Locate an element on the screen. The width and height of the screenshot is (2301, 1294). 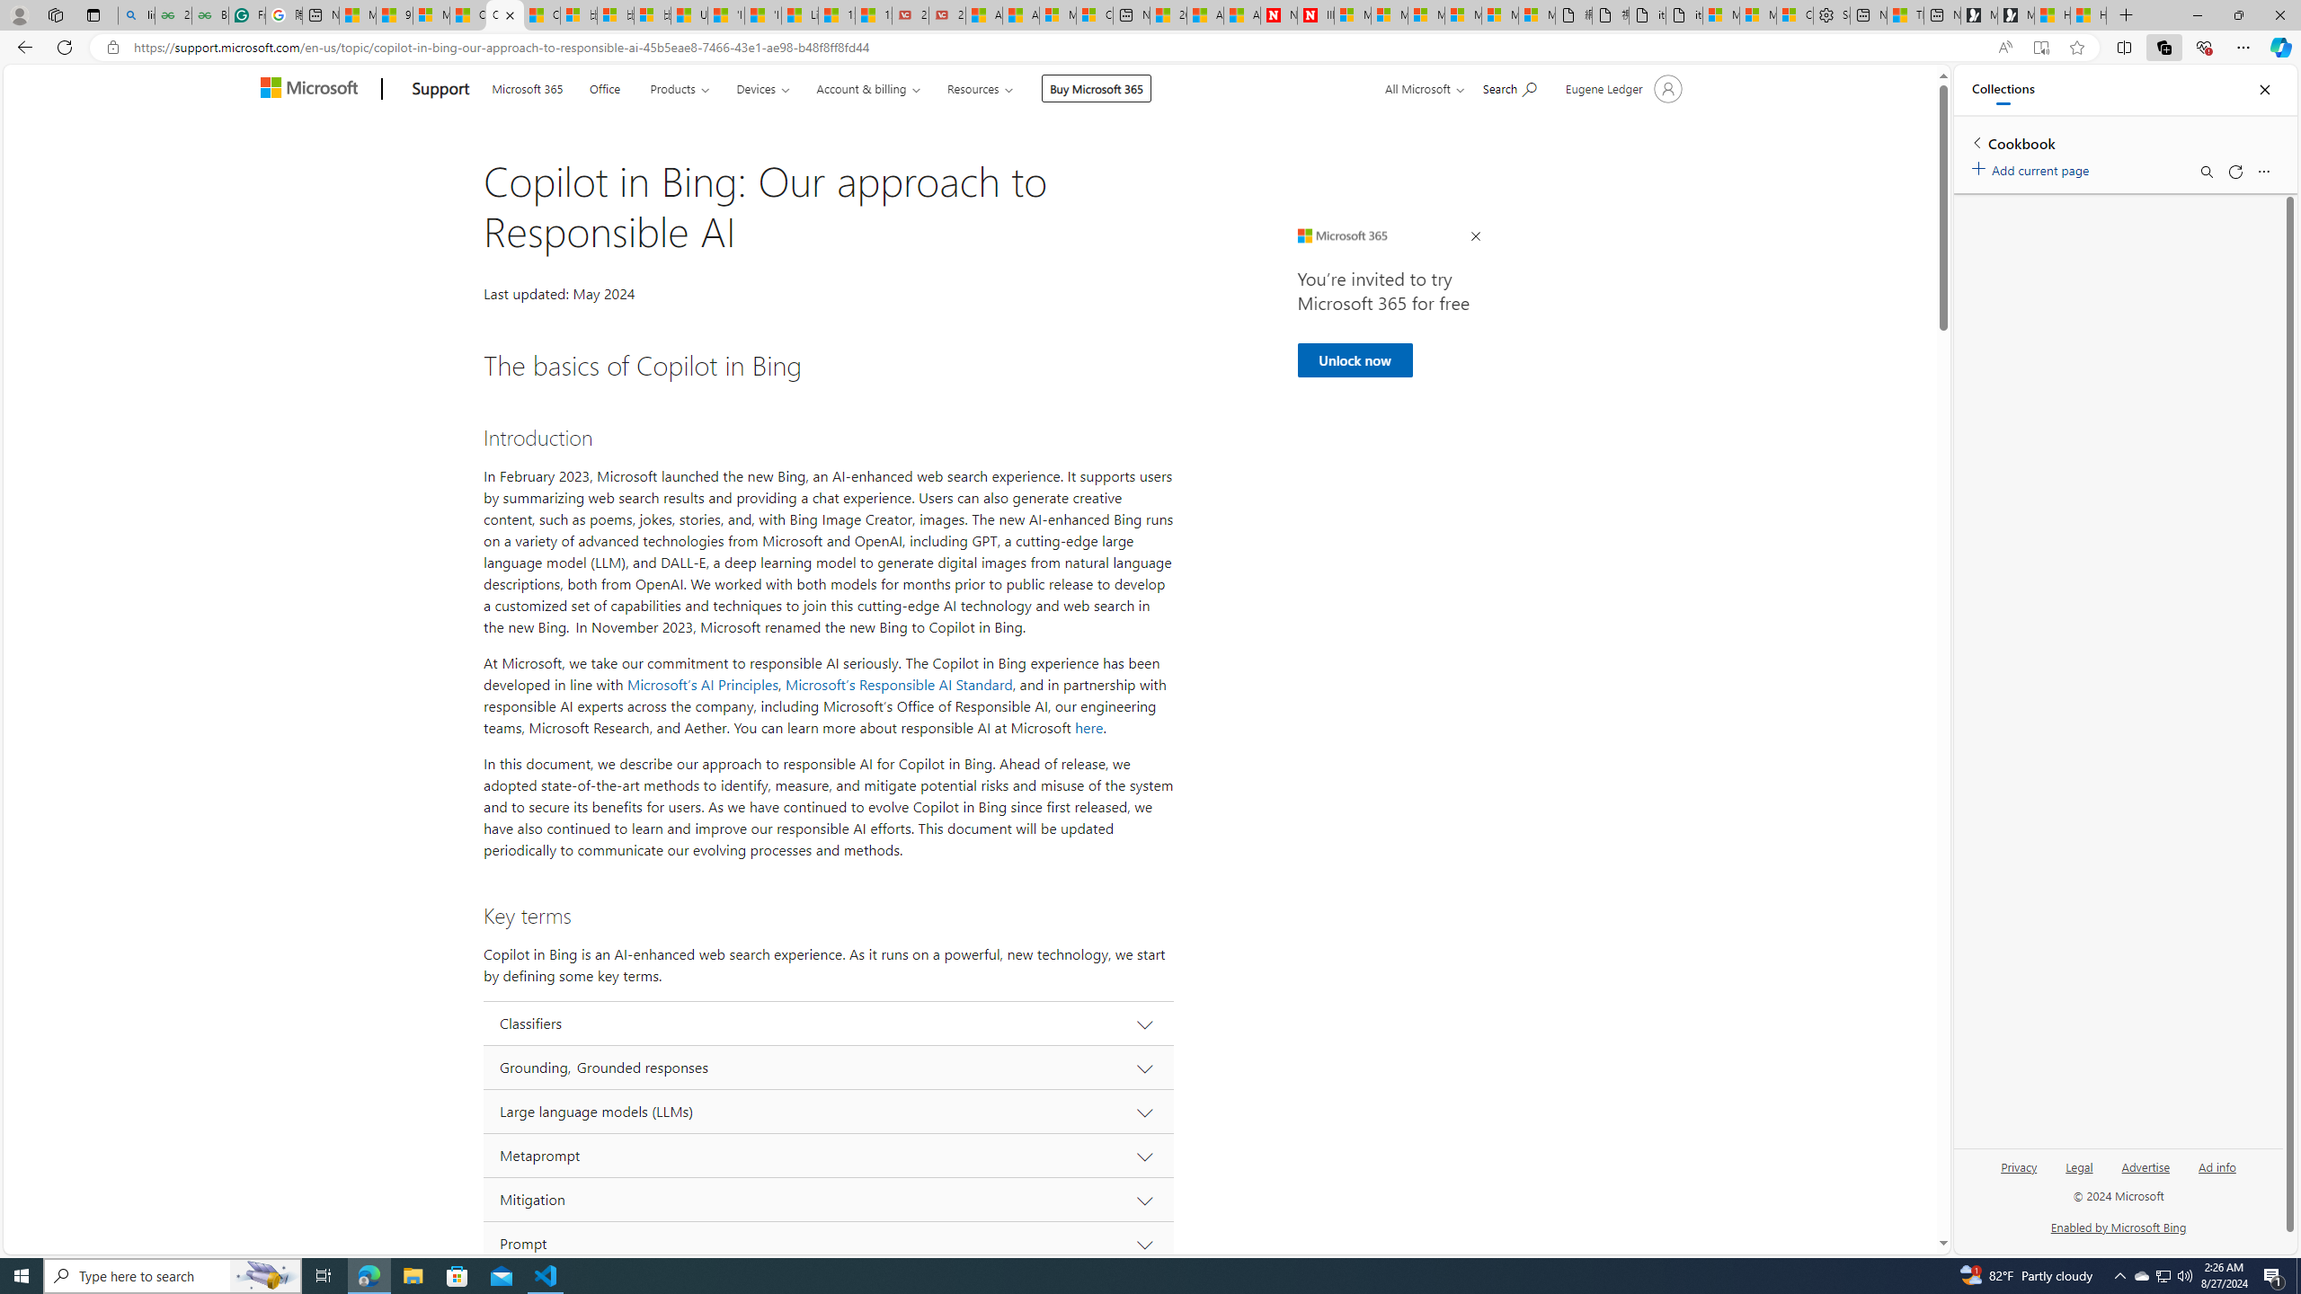
itconcepthk.com/projector_solutions.mp4 is located at coordinates (1684, 15).